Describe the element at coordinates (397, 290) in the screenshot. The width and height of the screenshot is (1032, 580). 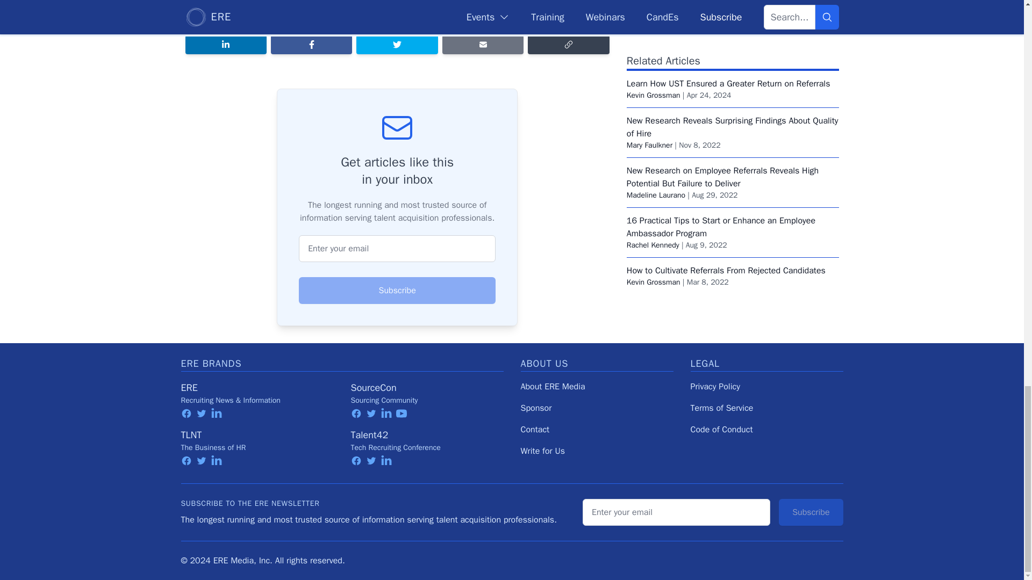
I see `Subscribe` at that location.